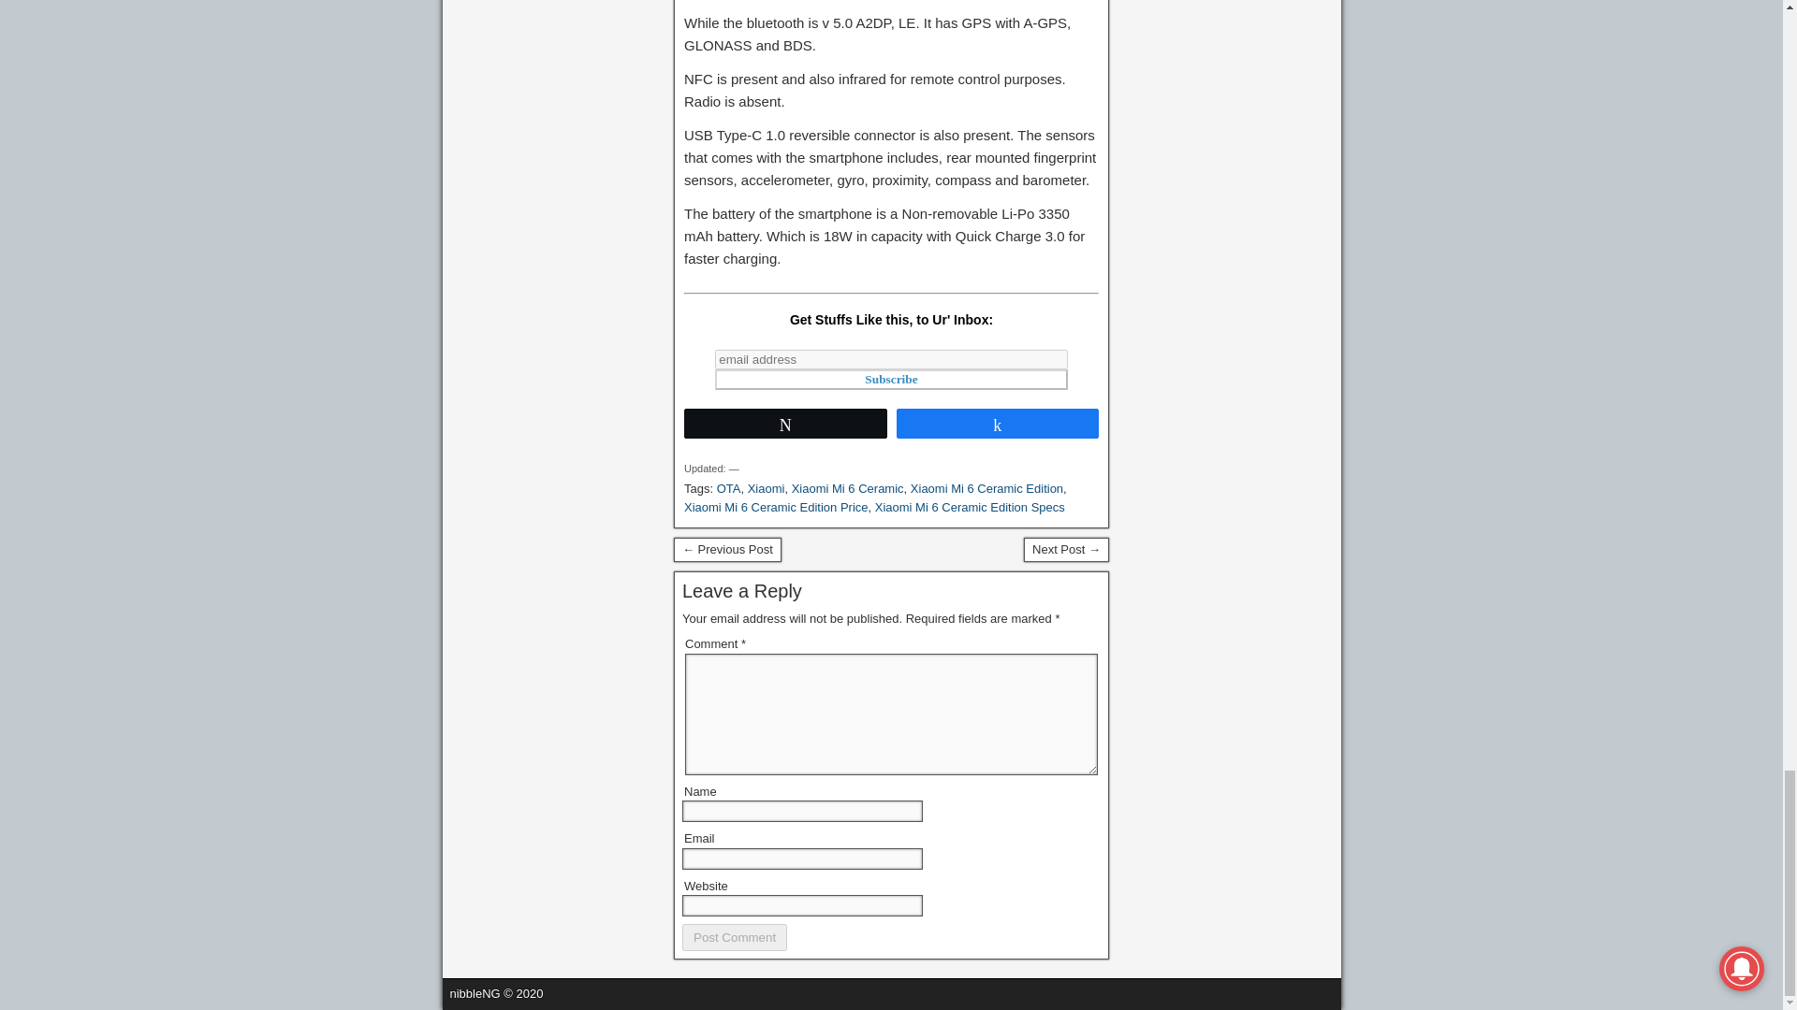 The width and height of the screenshot is (1797, 1010). What do you see at coordinates (728, 488) in the screenshot?
I see `OTA` at bounding box center [728, 488].